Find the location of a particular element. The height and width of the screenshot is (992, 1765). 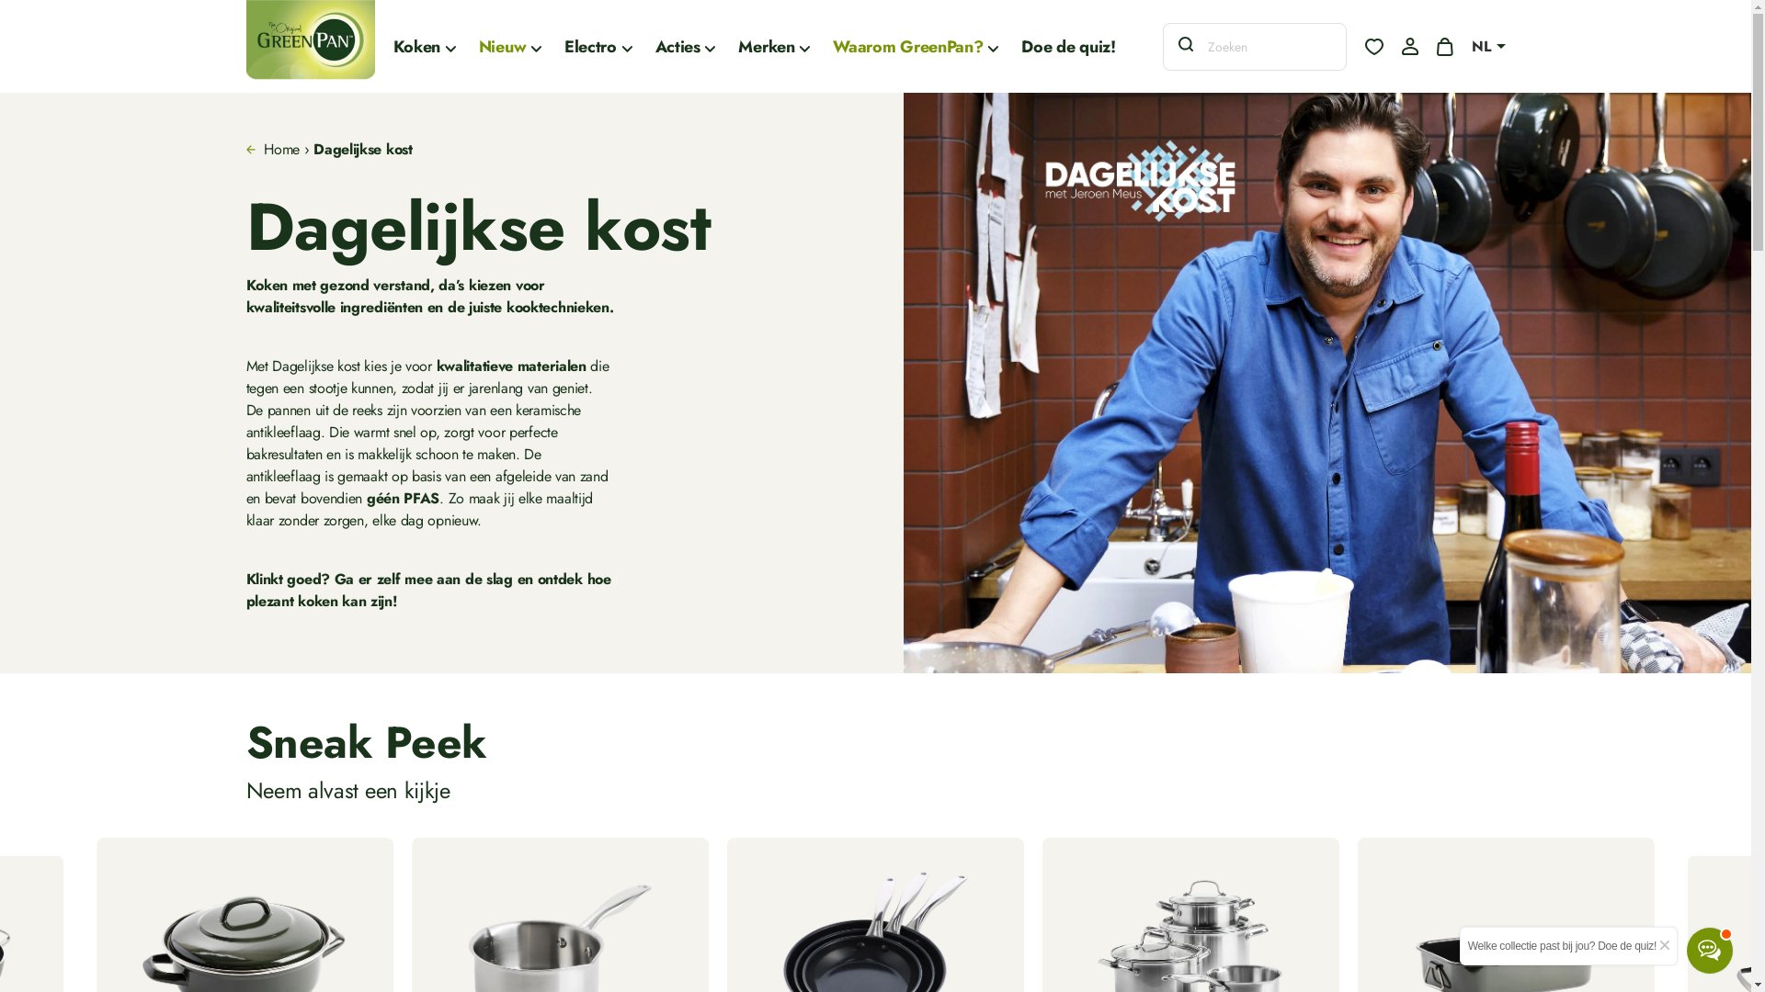

Merken is located at coordinates (774, 46).